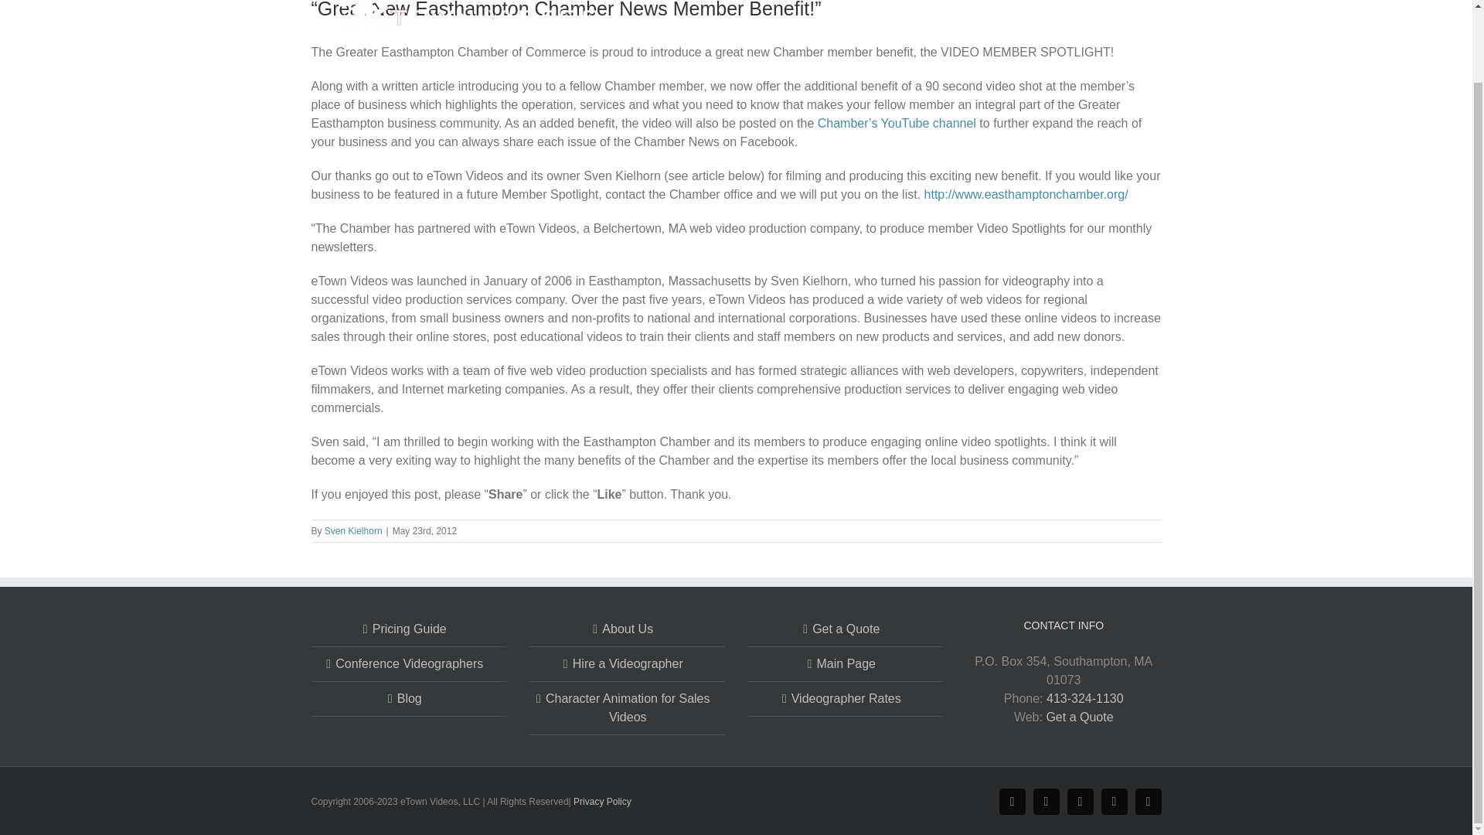 This screenshot has height=835, width=1484. I want to click on Sven Kielhorn, so click(354, 531).